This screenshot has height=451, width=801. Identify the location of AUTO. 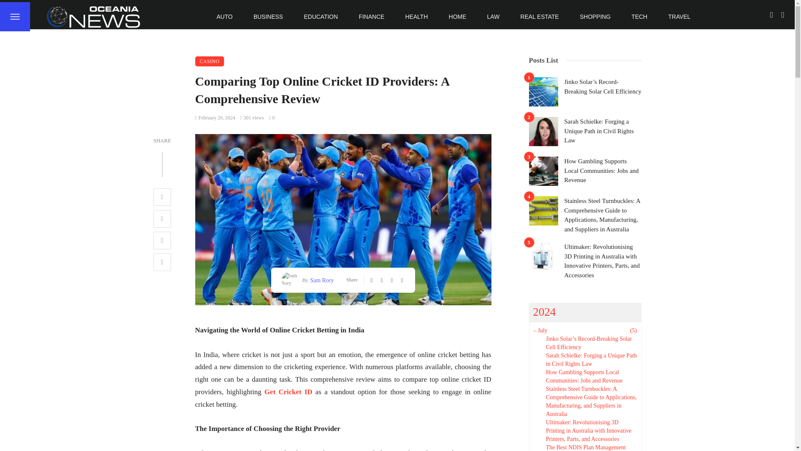
(224, 17).